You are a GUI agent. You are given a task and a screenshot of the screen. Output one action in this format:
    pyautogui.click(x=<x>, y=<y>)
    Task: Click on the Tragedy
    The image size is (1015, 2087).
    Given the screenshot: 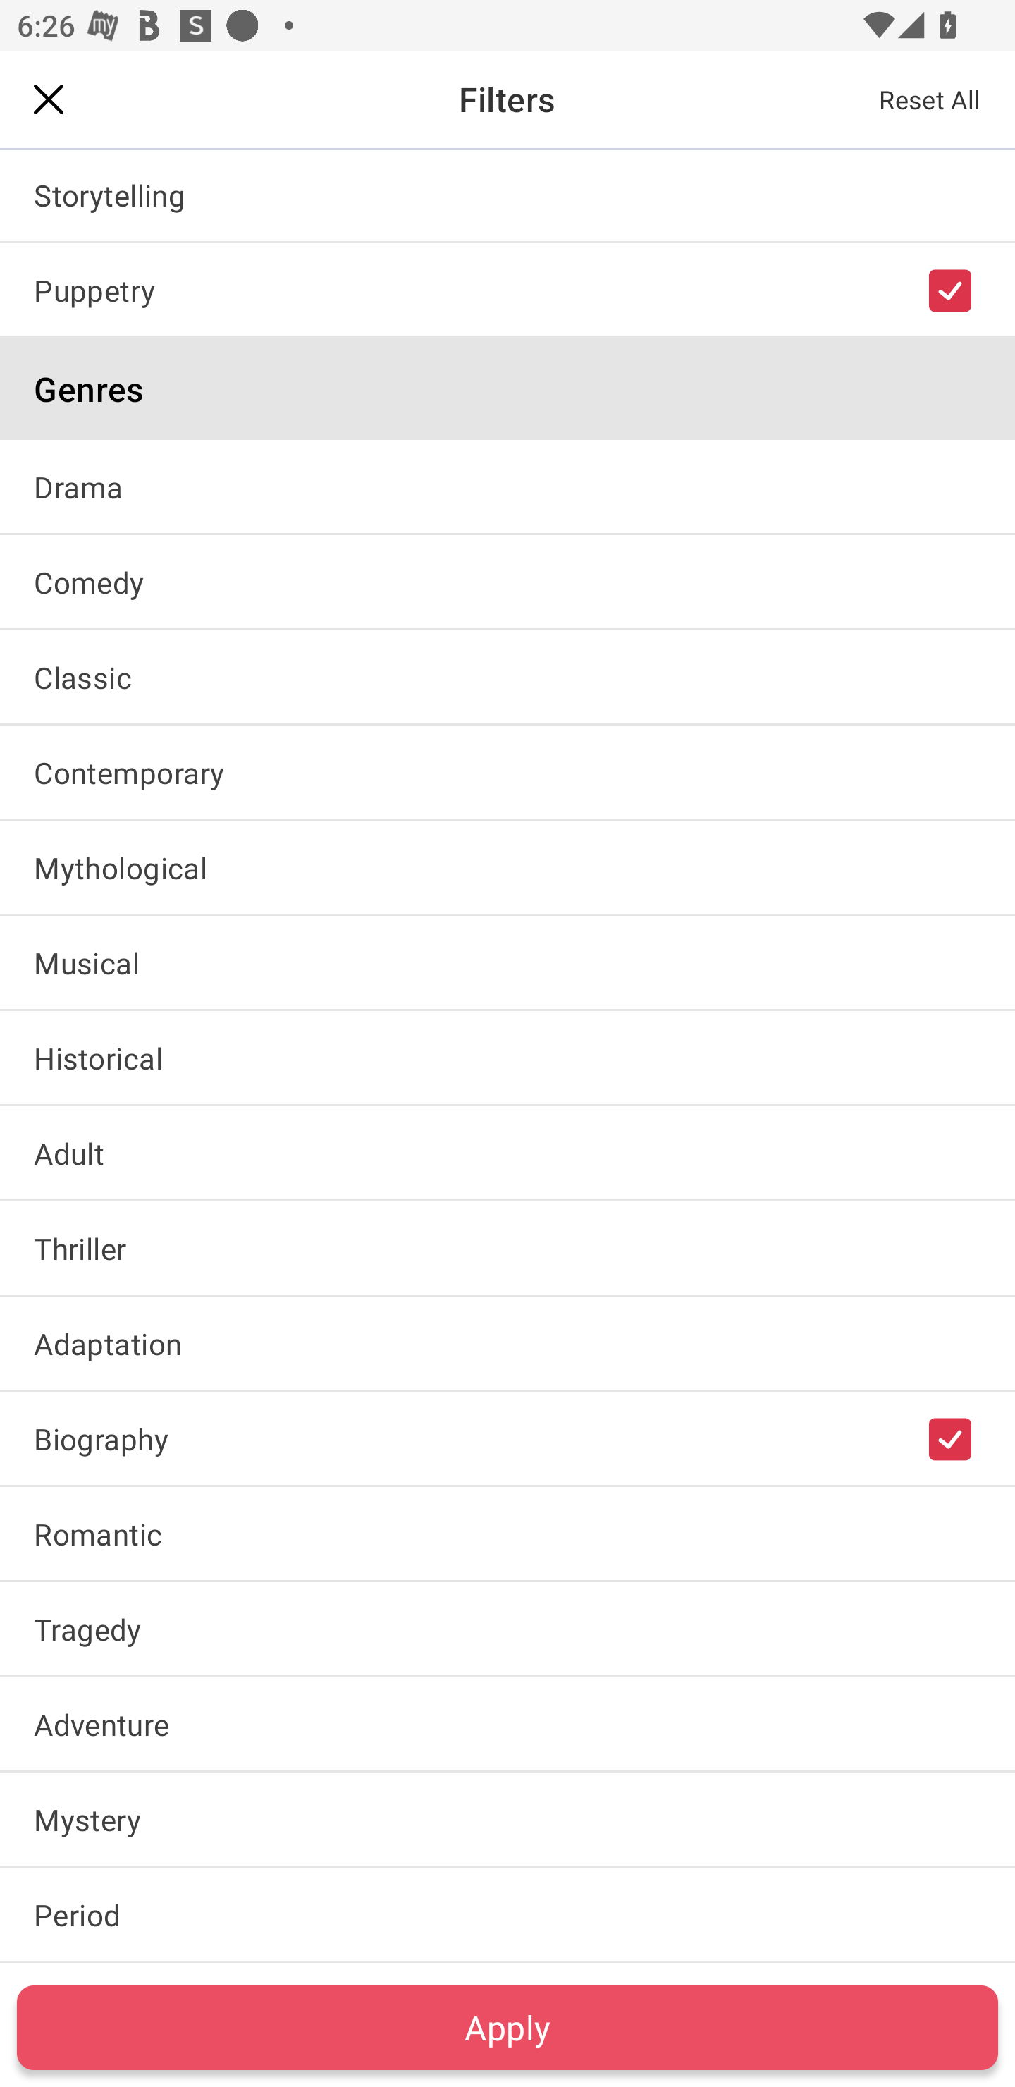 What is the action you would take?
    pyautogui.click(x=508, y=1629)
    